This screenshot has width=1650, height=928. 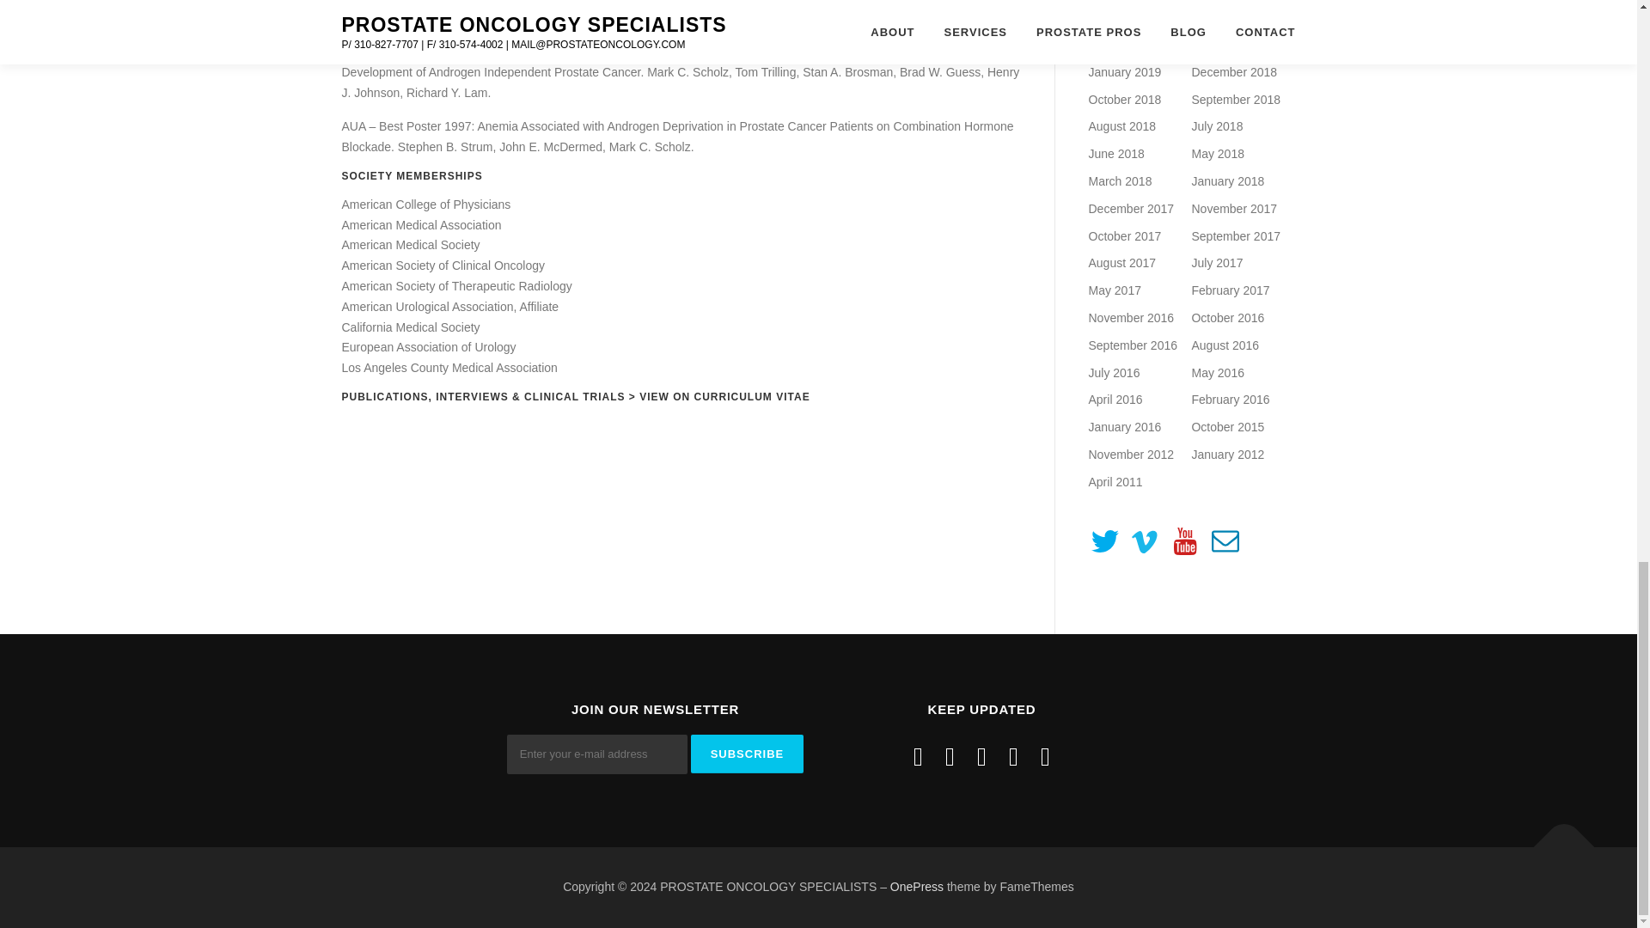 What do you see at coordinates (1555, 839) in the screenshot?
I see `Back To Top` at bounding box center [1555, 839].